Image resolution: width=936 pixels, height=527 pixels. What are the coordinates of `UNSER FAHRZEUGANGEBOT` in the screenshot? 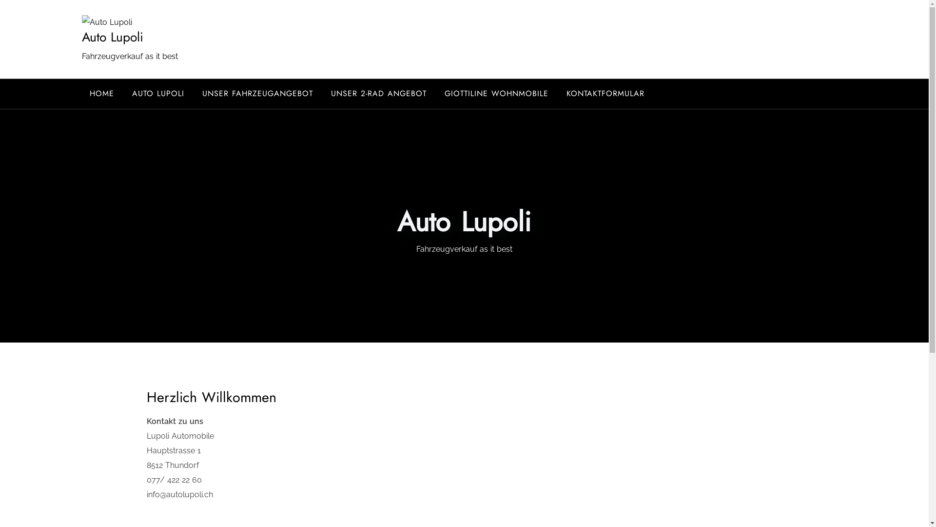 It's located at (257, 94).